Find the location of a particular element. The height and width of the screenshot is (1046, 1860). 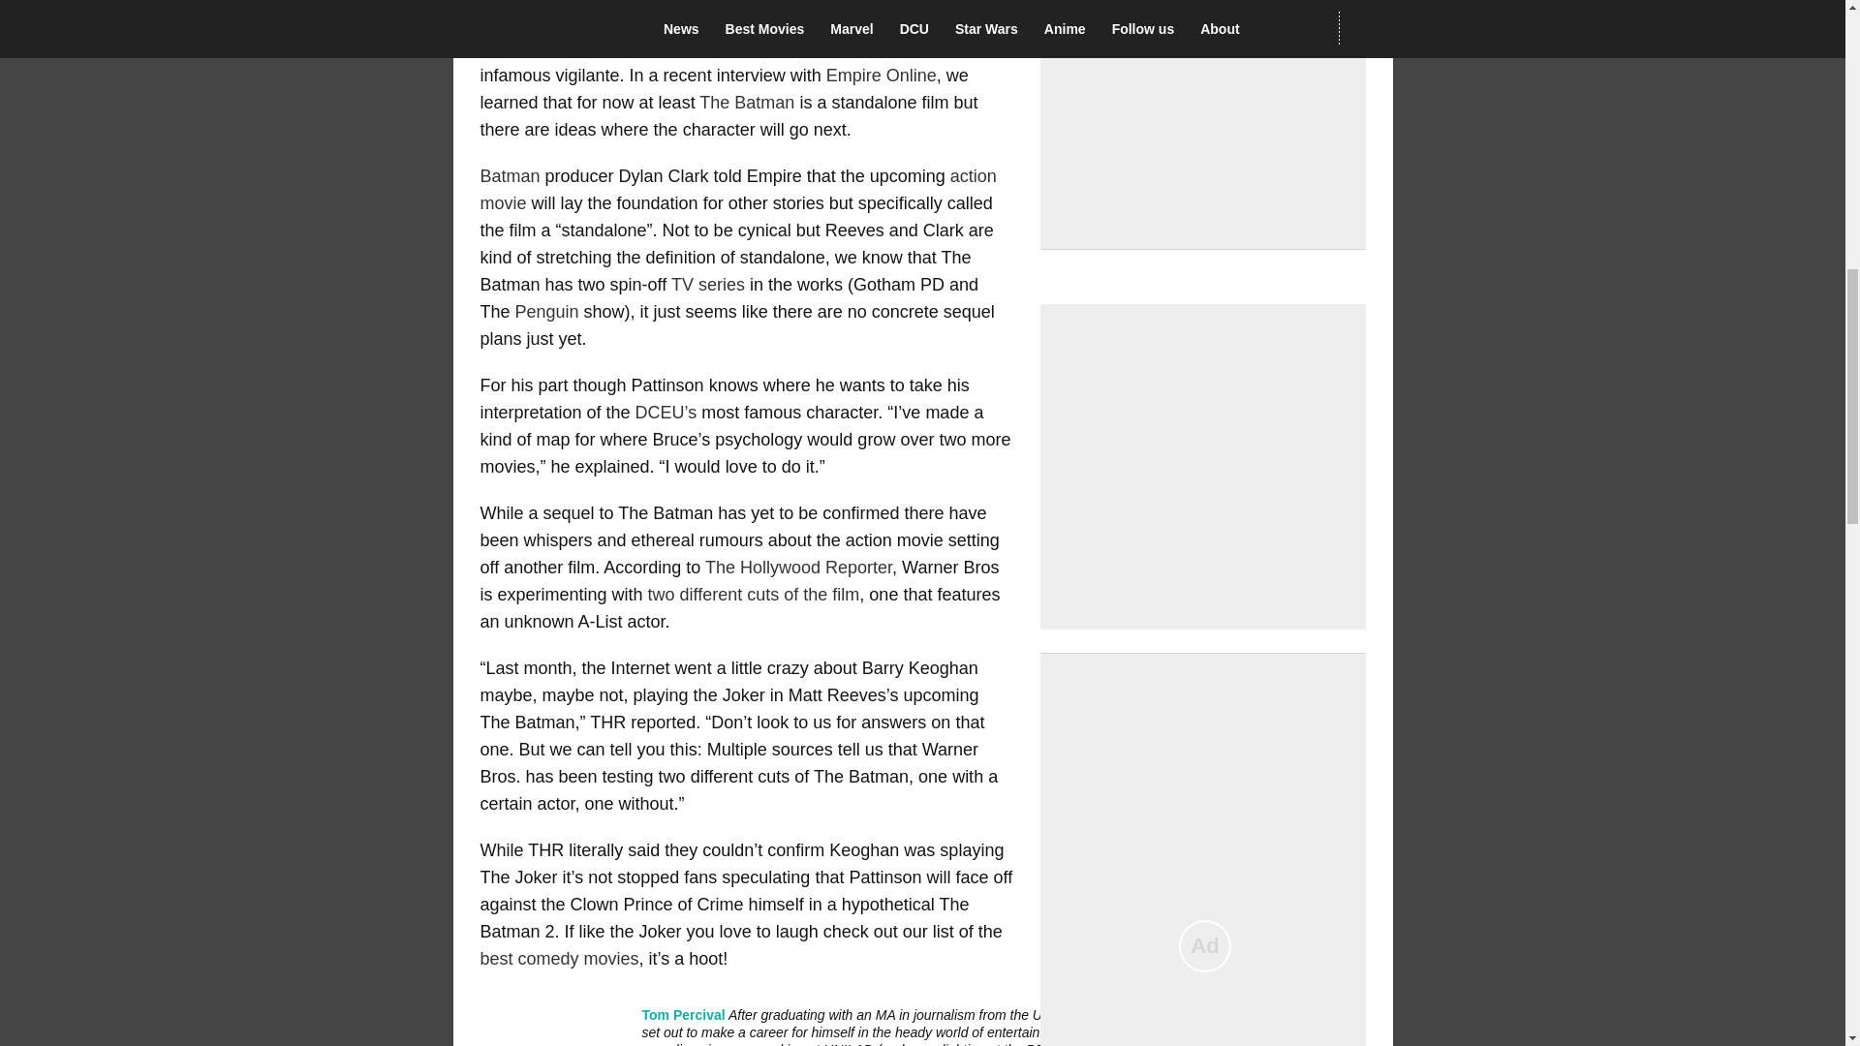

action movie is located at coordinates (738, 190).